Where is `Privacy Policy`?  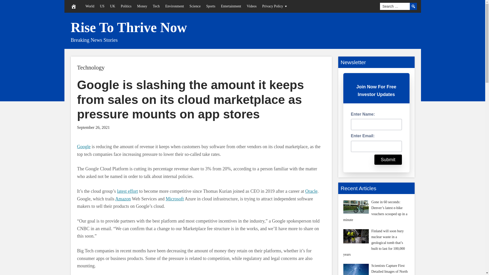
Privacy Policy is located at coordinates (275, 6).